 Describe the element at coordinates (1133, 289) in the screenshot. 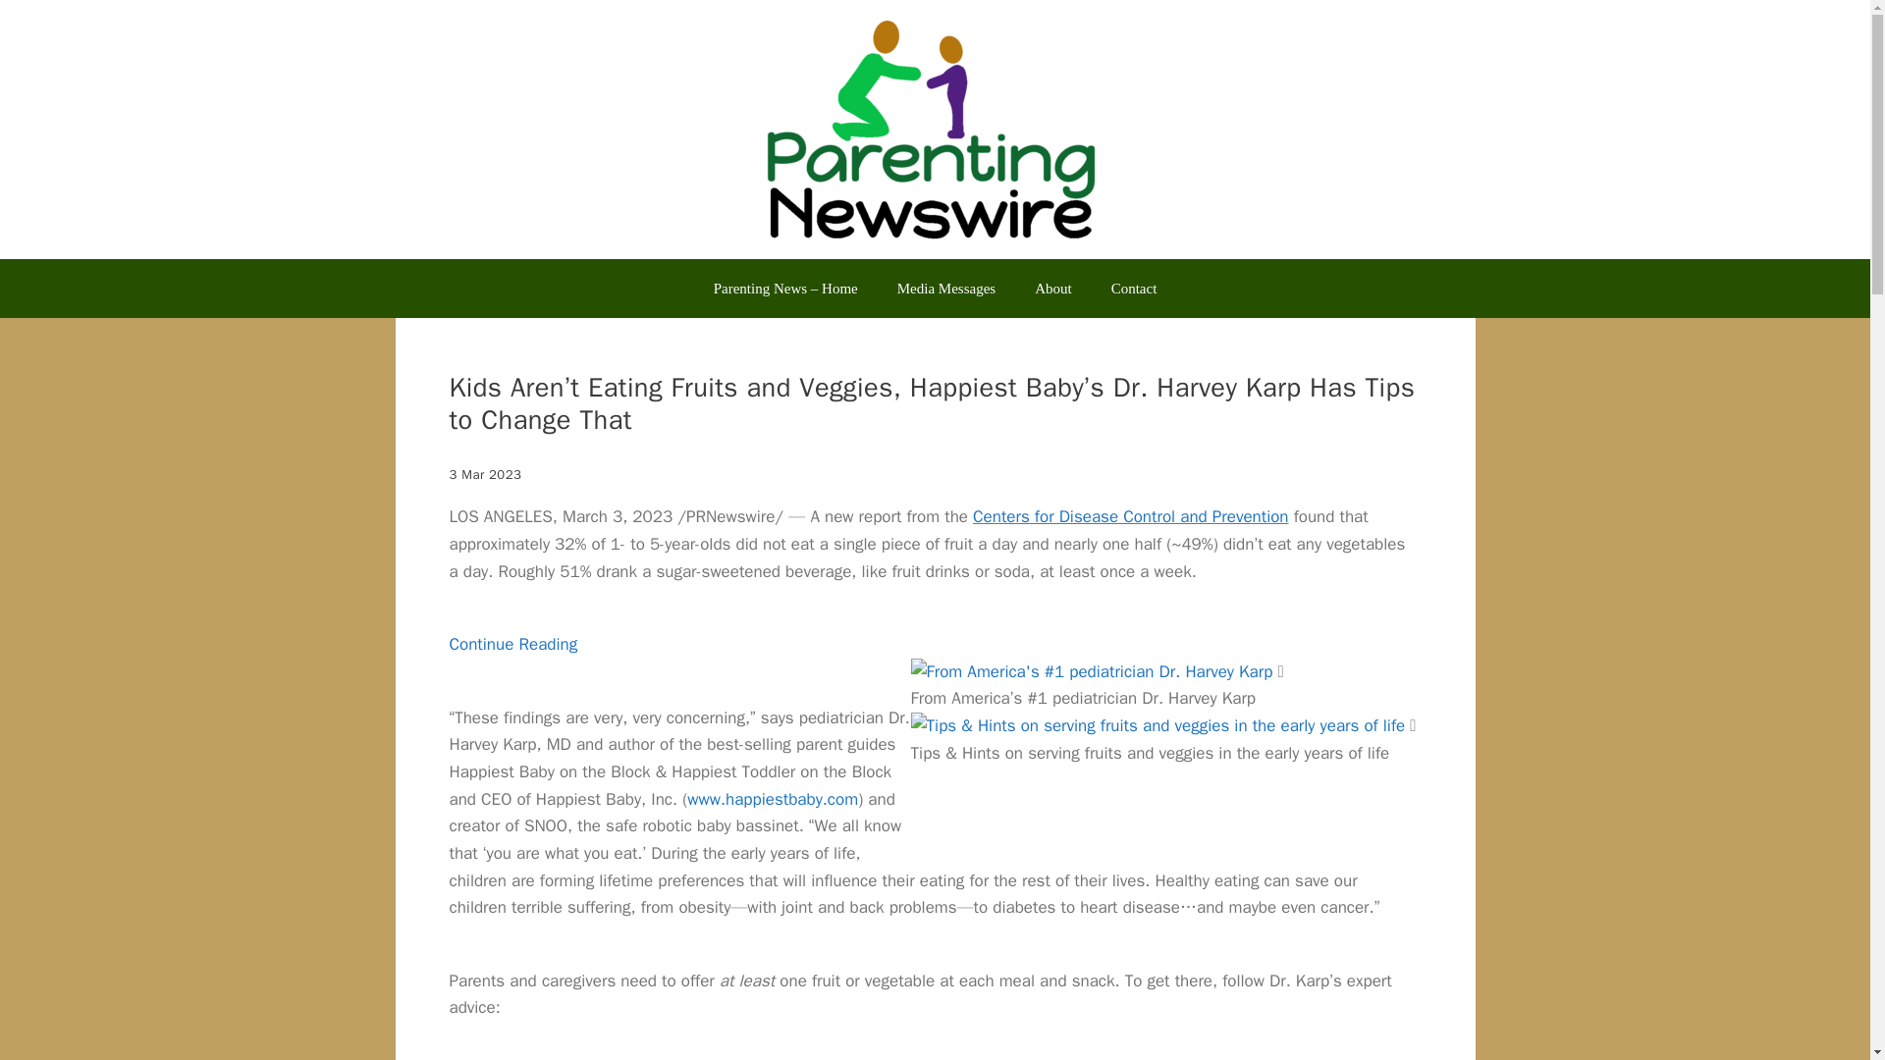

I see `Contact` at that location.